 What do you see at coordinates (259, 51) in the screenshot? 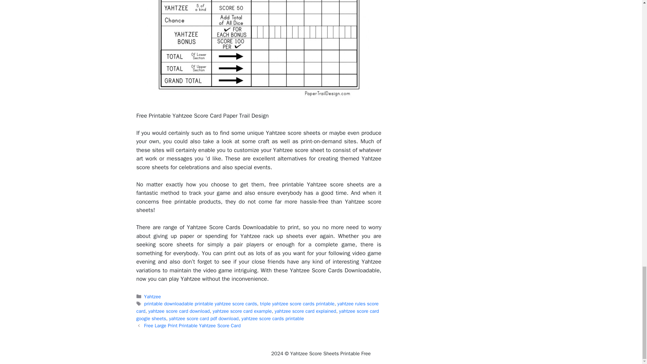
I see `Free Printable Yahtzee Score Card Paper Trail Design` at bounding box center [259, 51].